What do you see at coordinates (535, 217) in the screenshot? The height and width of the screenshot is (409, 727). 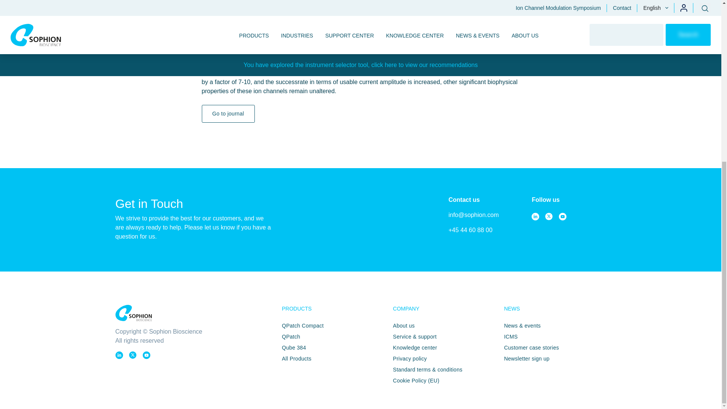 I see `Visit our Linkedin page` at bounding box center [535, 217].